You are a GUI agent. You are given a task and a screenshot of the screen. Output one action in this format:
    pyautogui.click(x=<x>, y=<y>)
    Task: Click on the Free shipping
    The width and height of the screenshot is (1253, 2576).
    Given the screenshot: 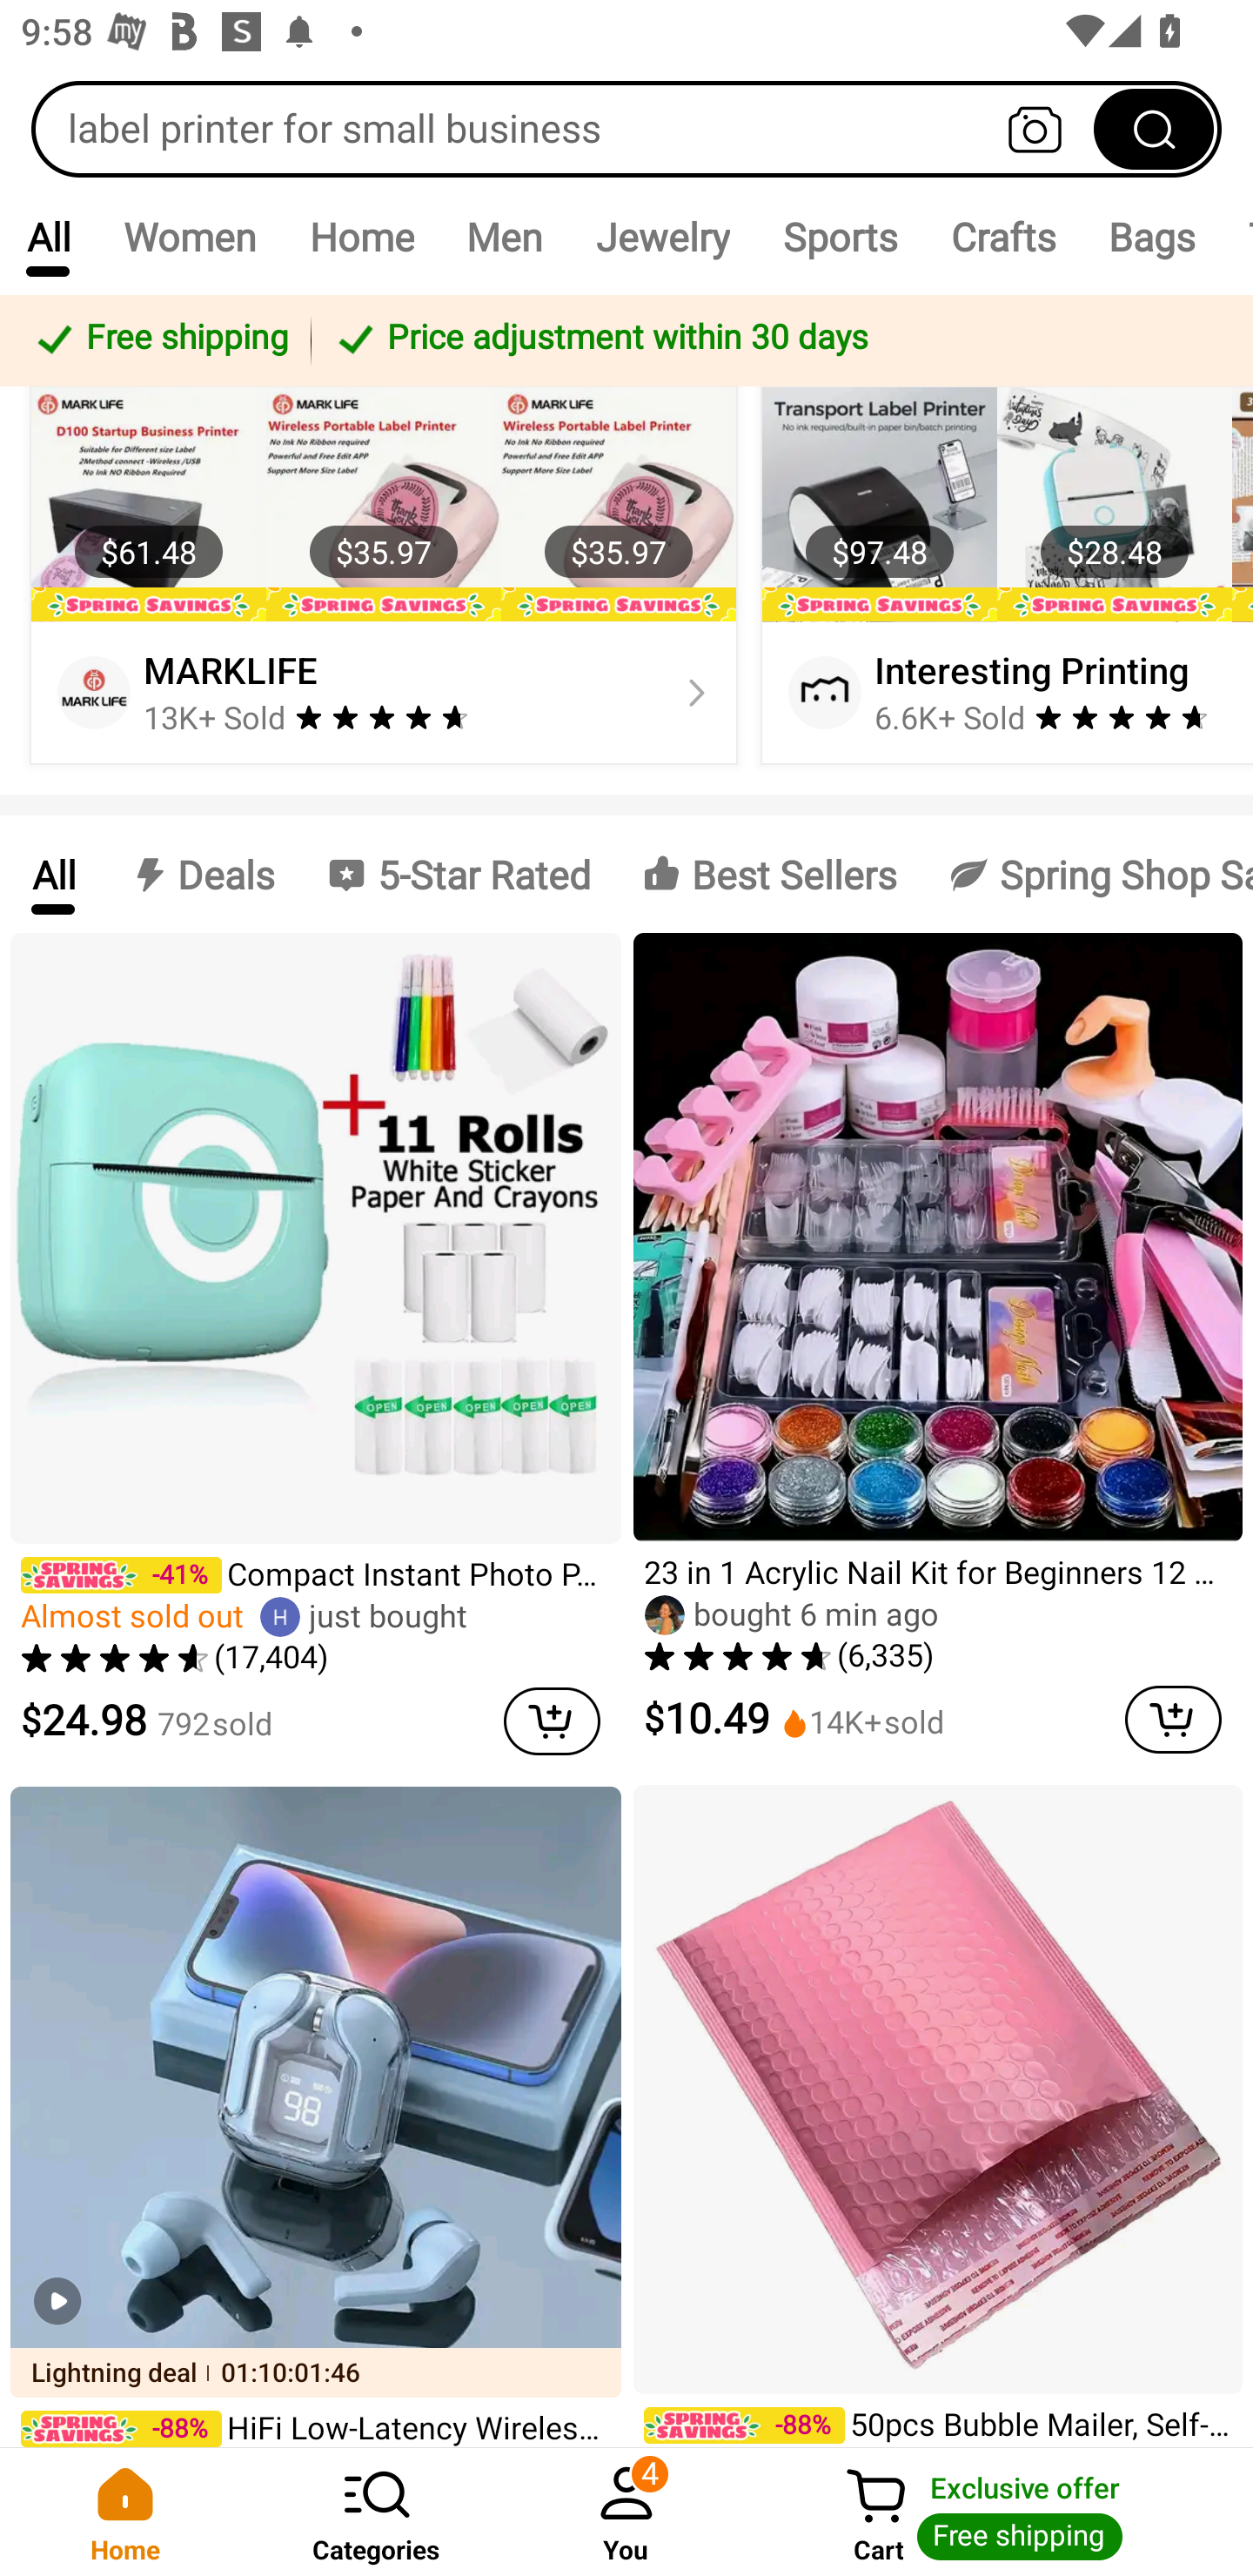 What is the action you would take?
    pyautogui.click(x=160, y=339)
    